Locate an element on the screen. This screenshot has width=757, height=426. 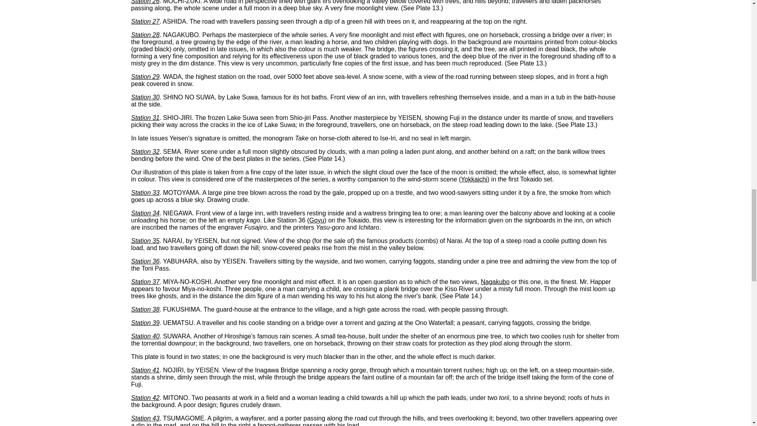
Station 31 is located at coordinates (145, 118).